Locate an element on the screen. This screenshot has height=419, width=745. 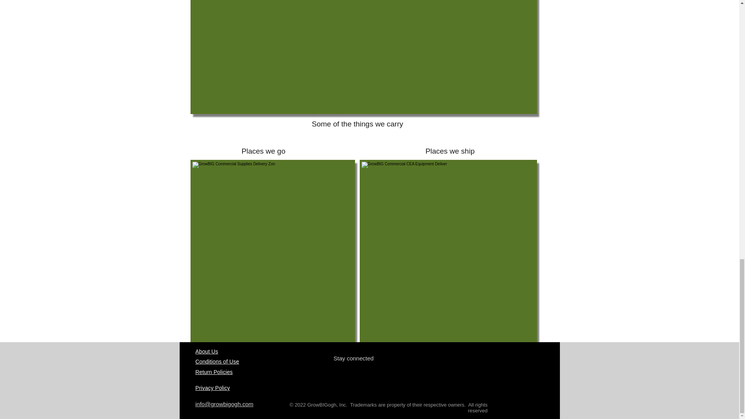
Return Policies is located at coordinates (214, 372).